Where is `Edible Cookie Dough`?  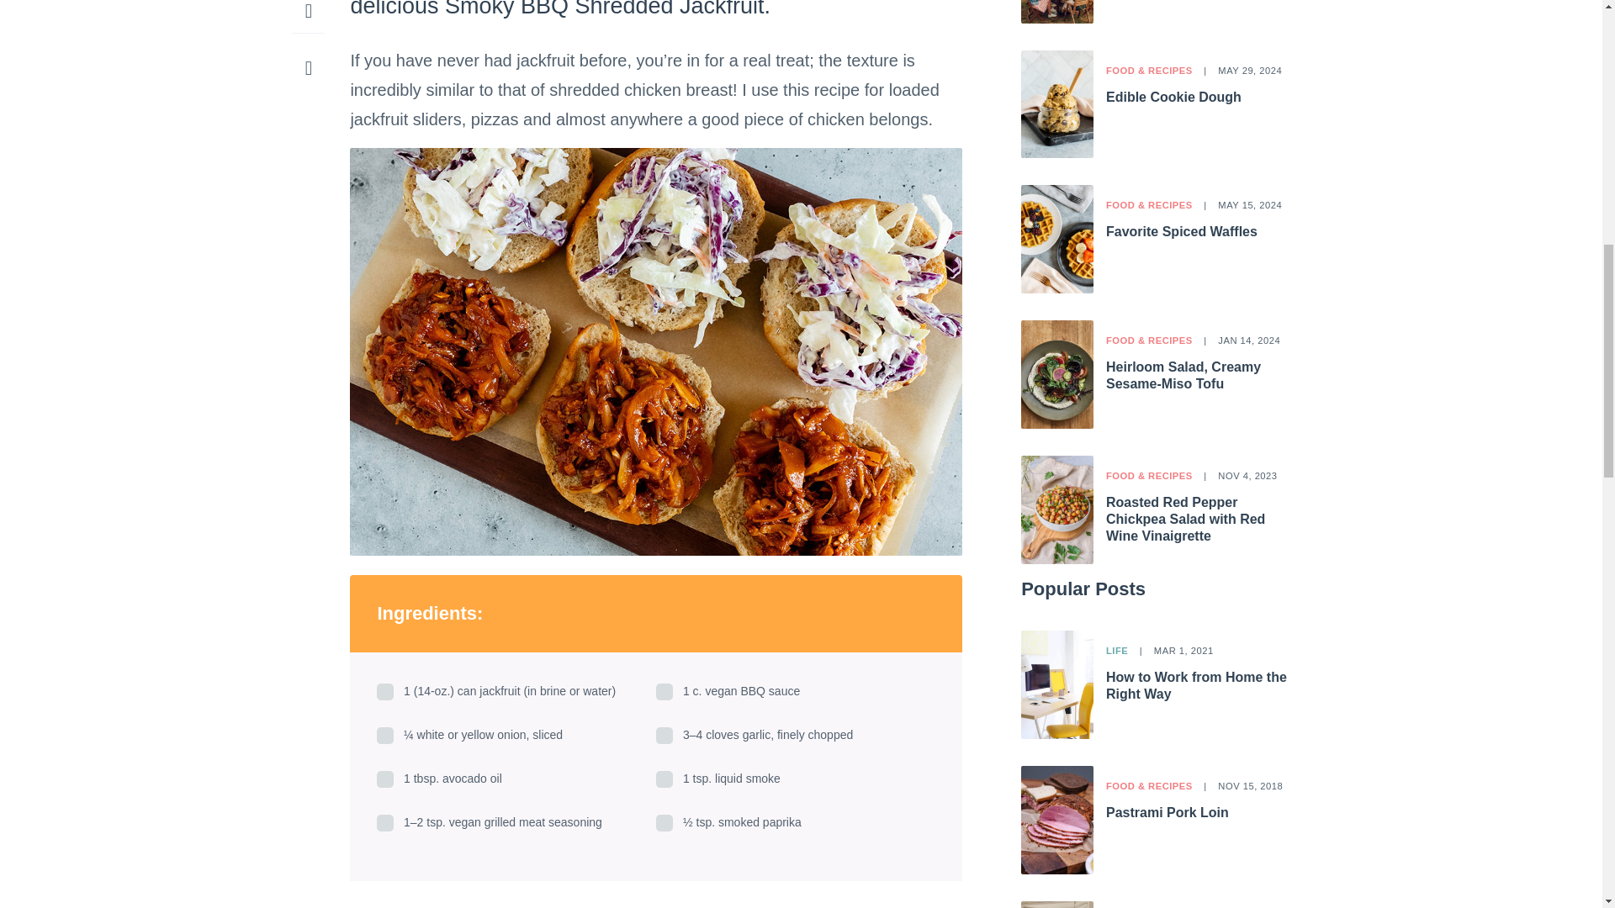
Edible Cookie Dough is located at coordinates (1174, 97).